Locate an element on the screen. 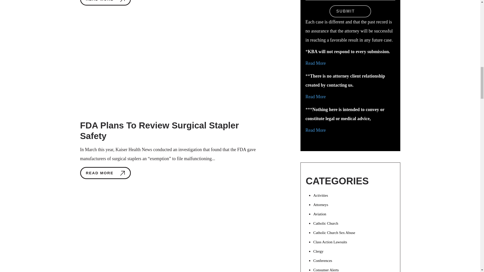  View all post filed under Clergy is located at coordinates (318, 251).